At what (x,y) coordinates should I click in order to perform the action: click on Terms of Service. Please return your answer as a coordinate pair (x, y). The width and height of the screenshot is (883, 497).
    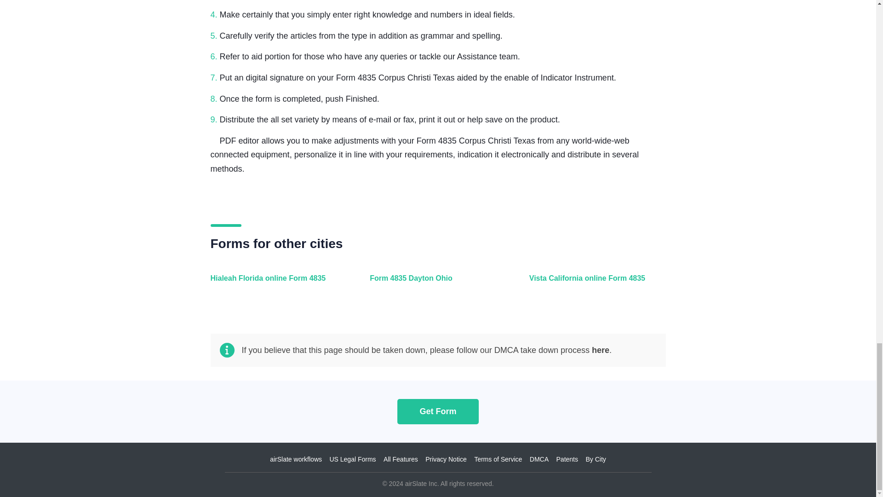
    Looking at the image, I should click on (498, 459).